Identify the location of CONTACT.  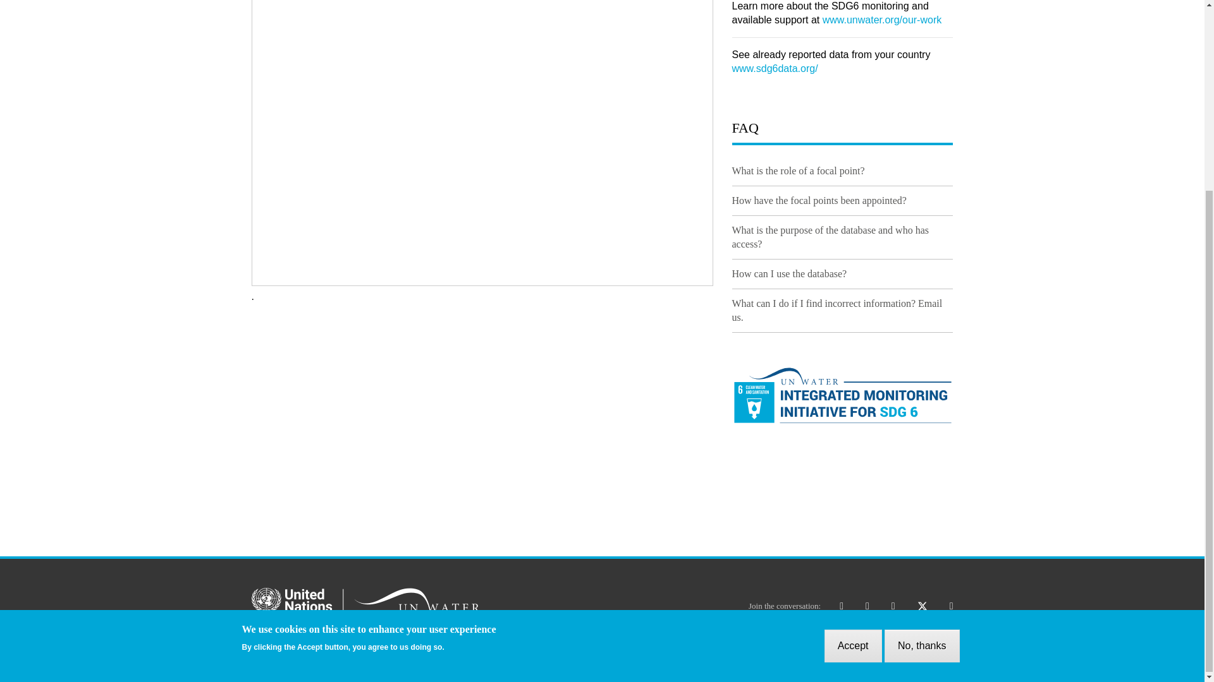
(613, 644).